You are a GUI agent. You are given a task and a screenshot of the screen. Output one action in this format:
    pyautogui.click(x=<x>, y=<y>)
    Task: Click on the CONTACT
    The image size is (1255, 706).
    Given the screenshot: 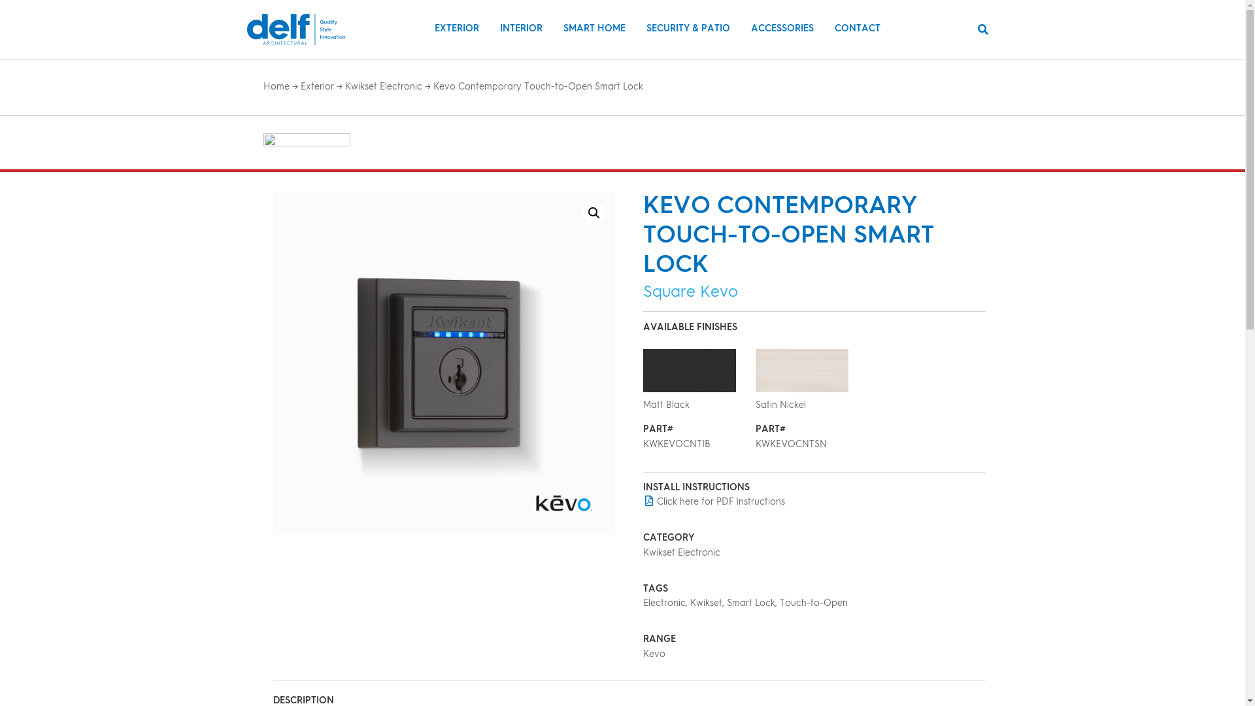 What is the action you would take?
    pyautogui.click(x=858, y=29)
    